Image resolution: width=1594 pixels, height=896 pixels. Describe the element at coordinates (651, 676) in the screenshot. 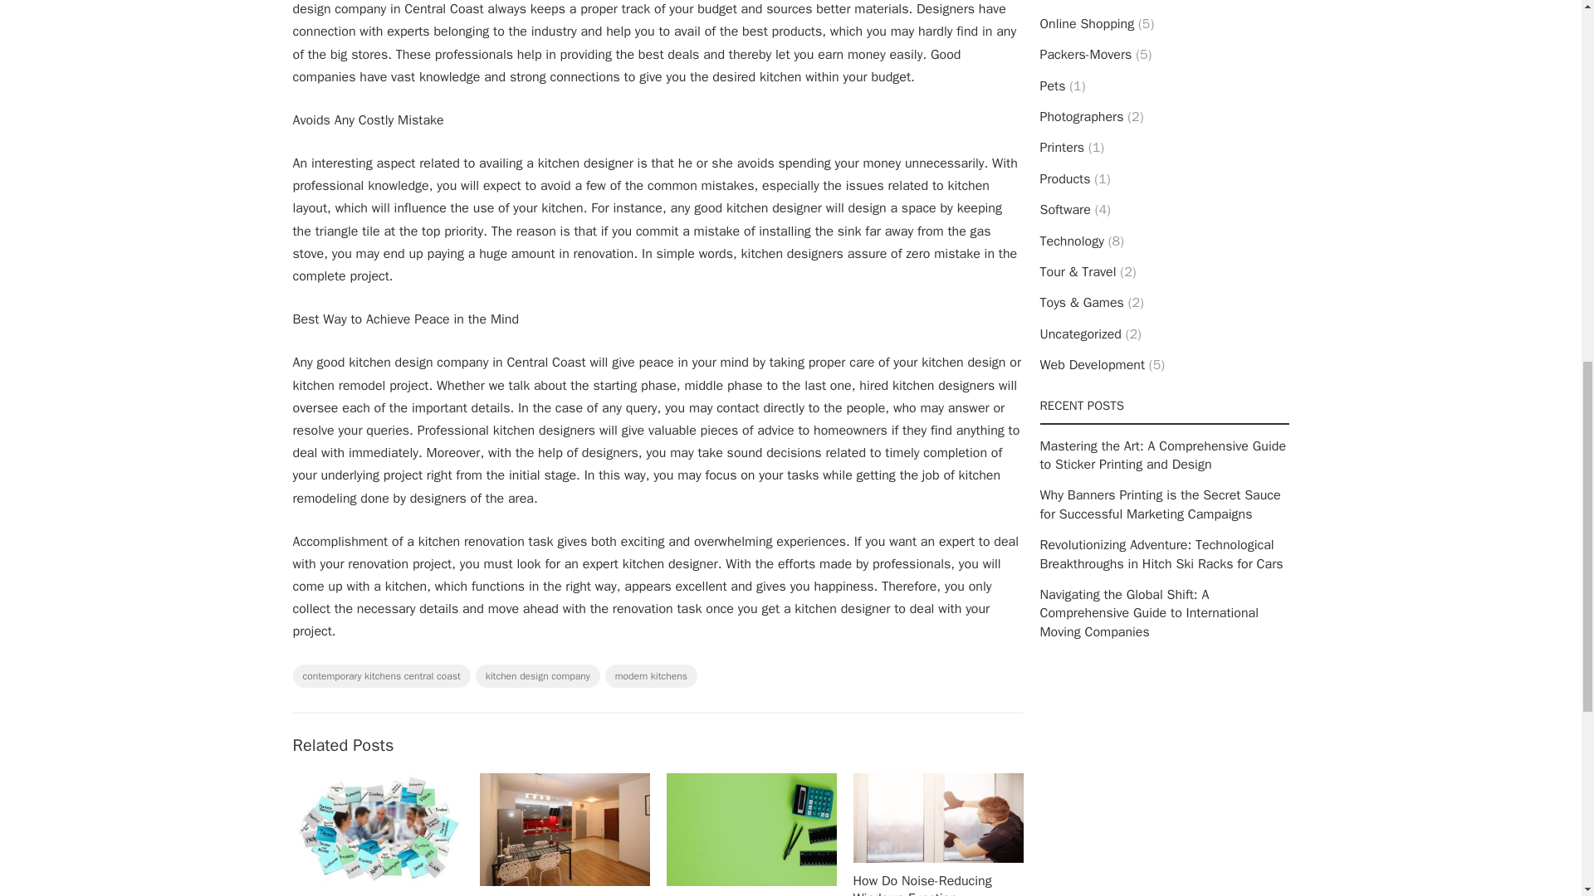

I see `modern kitchens` at that location.